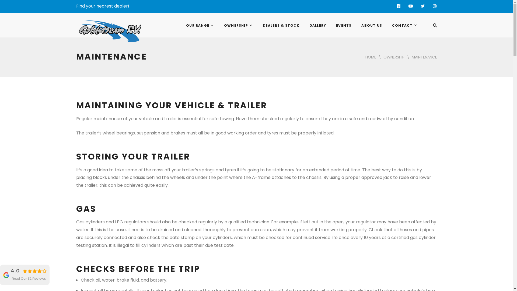 The height and width of the screenshot is (291, 517). Describe the element at coordinates (371, 57) in the screenshot. I see `HOME` at that location.